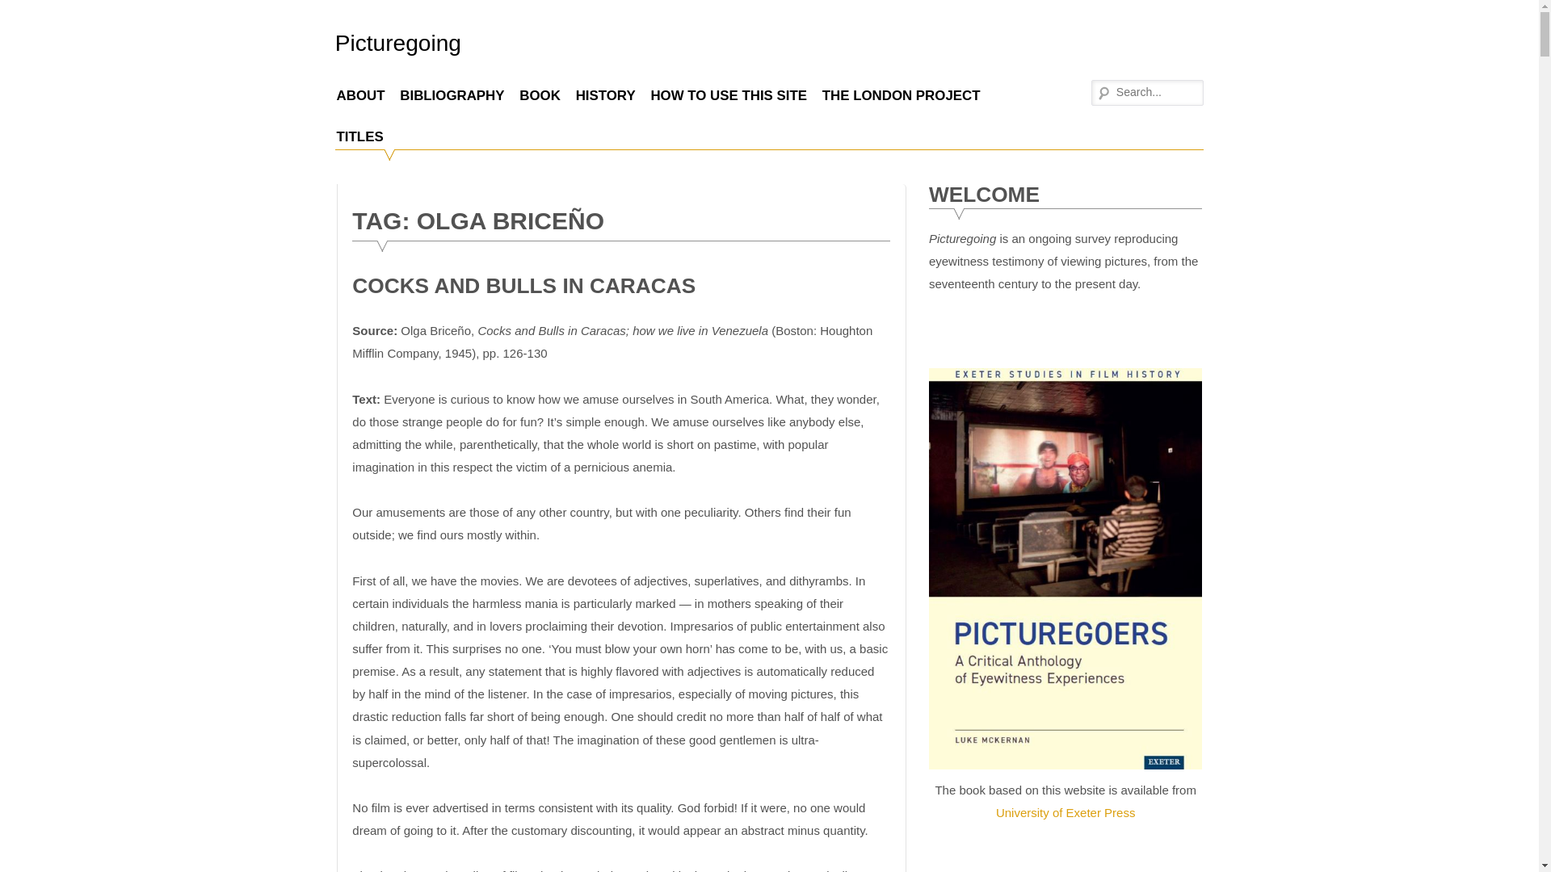 The height and width of the screenshot is (872, 1551). Describe the element at coordinates (360, 95) in the screenshot. I see `ABOUT` at that location.